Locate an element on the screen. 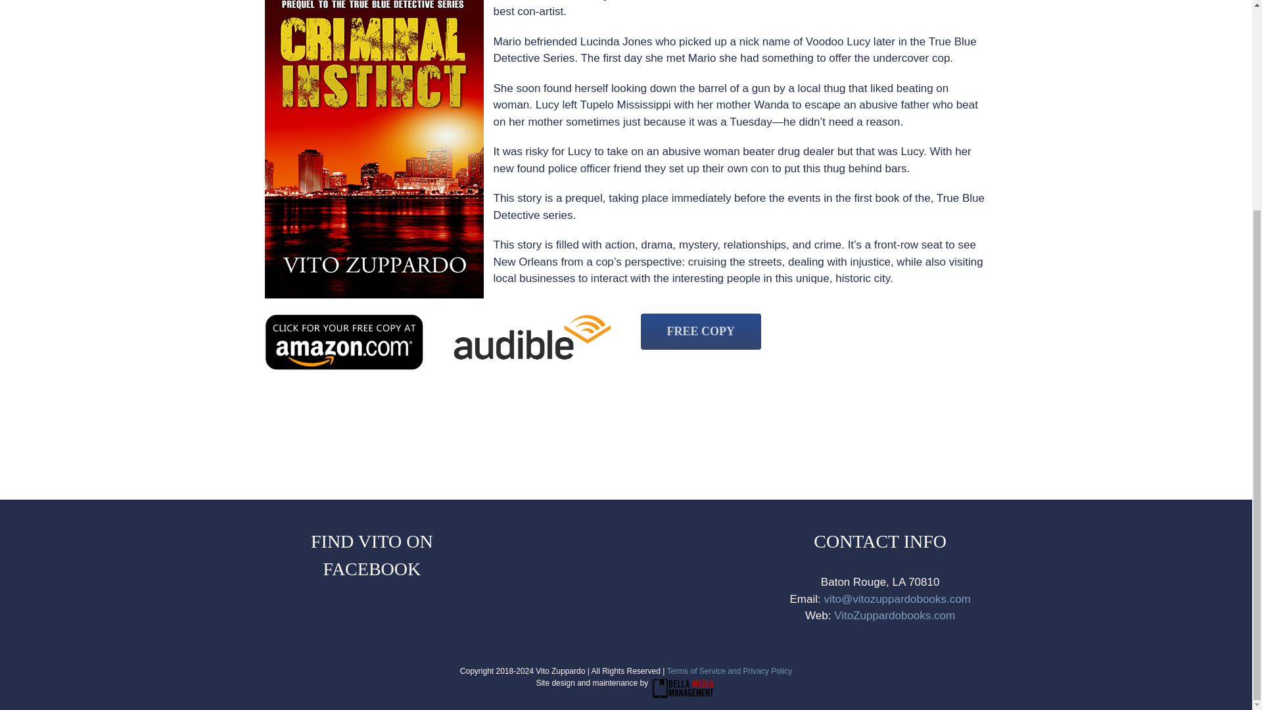 The width and height of the screenshot is (1262, 710). Terms of Service and Privacy Policy is located at coordinates (729, 671).